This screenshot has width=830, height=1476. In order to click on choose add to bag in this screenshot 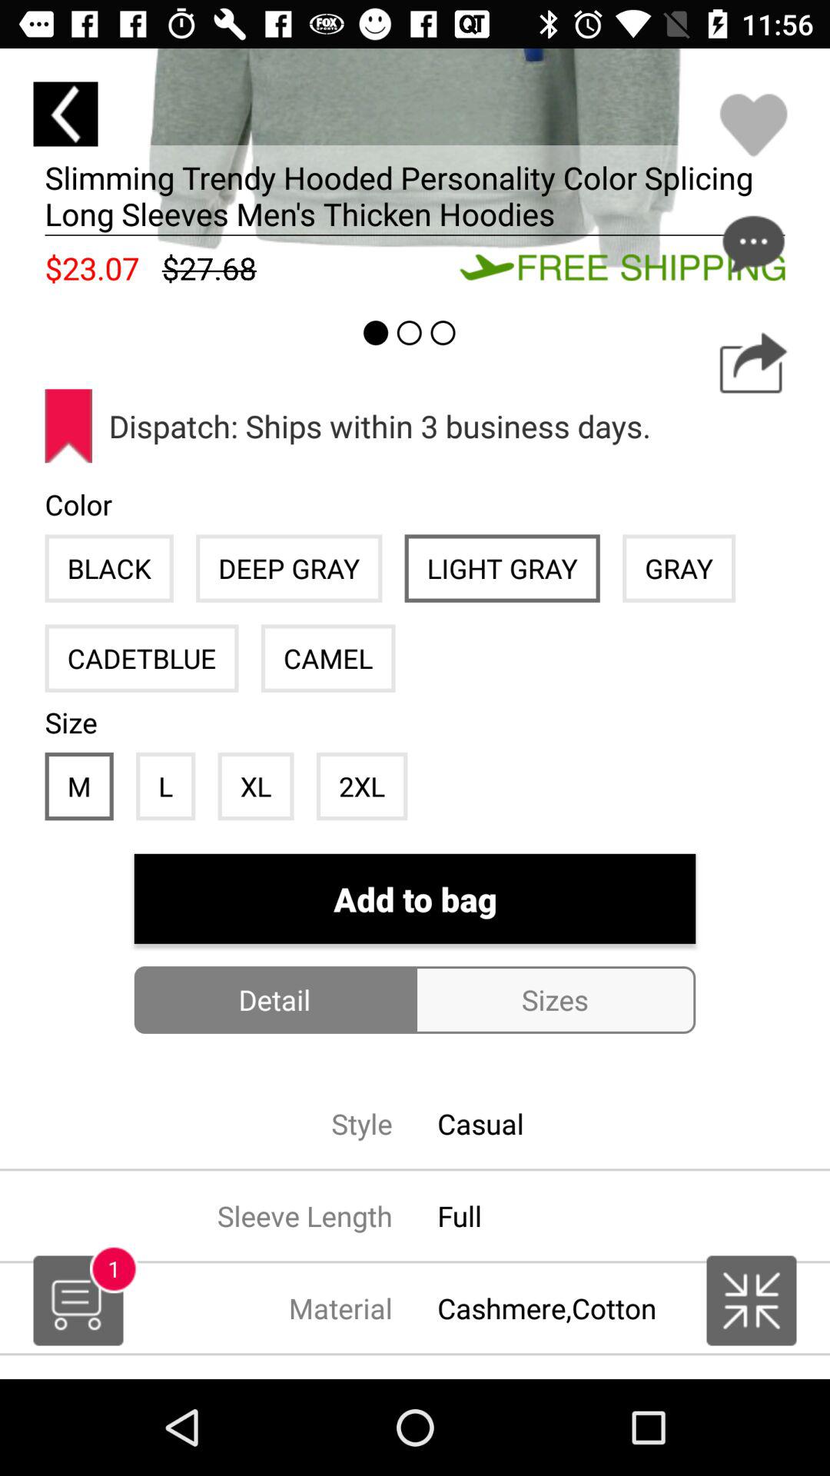, I will do `click(415, 899)`.